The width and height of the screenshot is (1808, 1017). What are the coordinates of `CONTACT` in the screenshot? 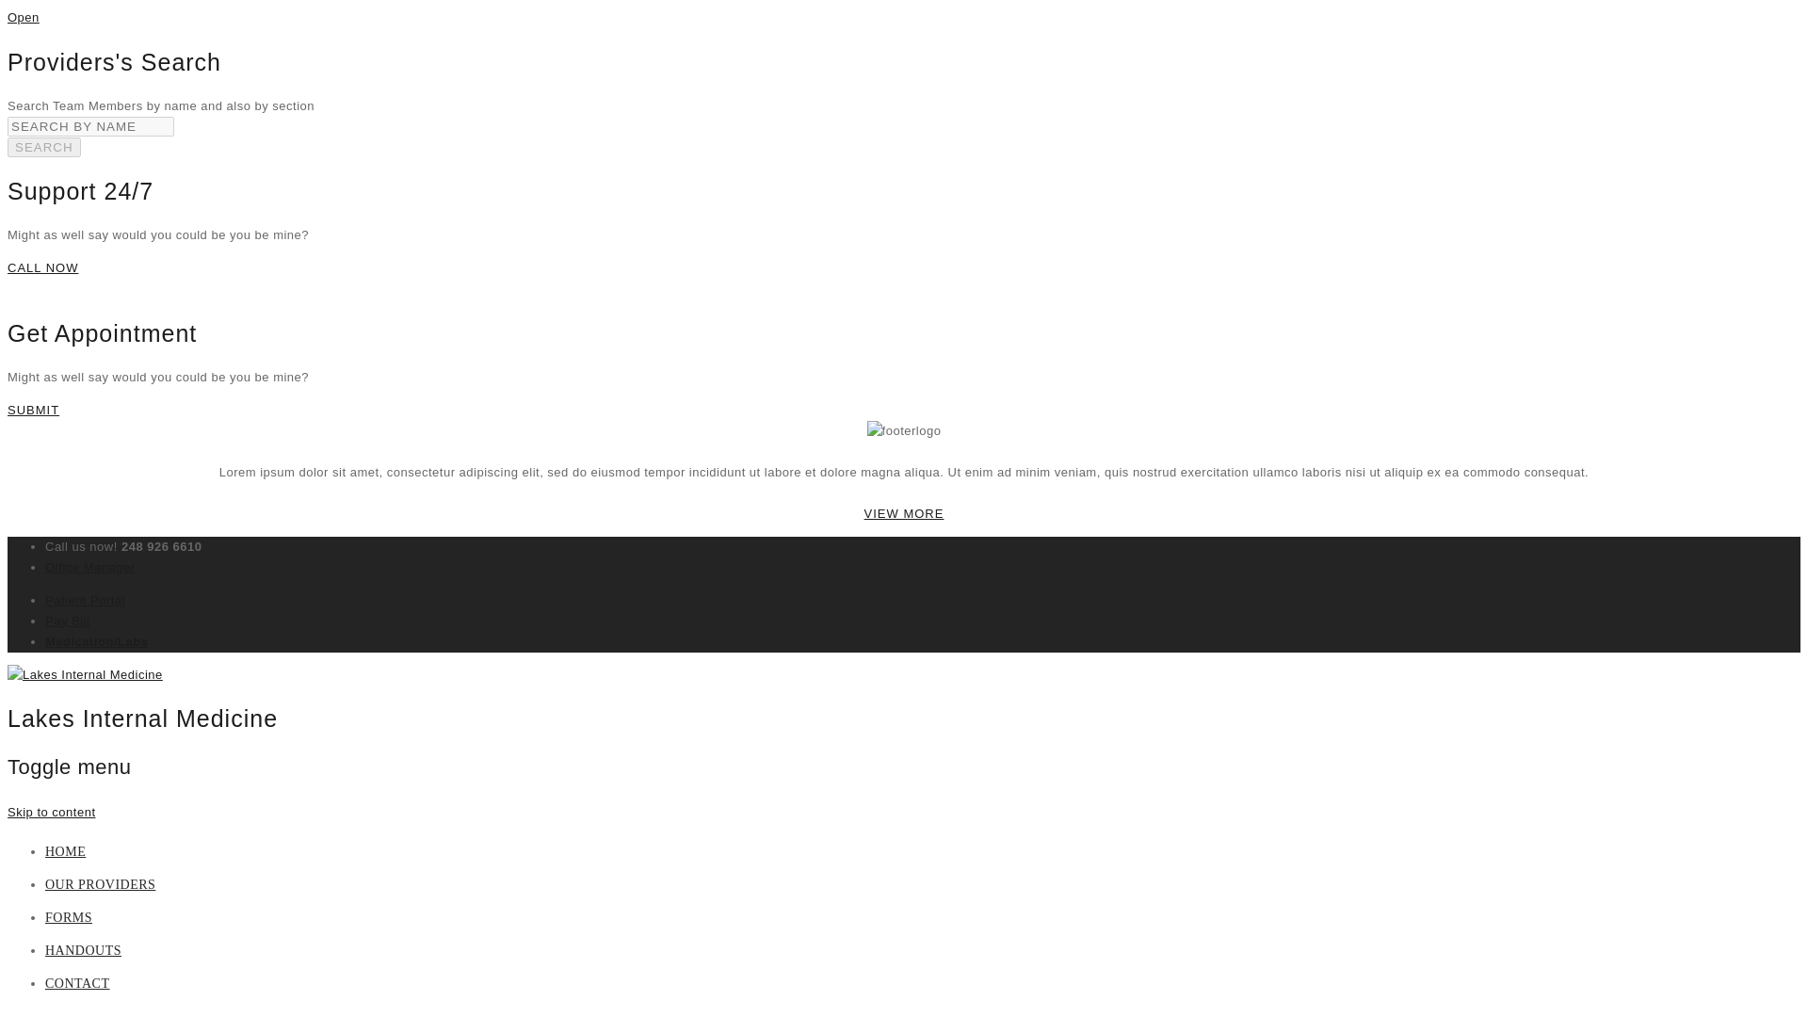 It's located at (77, 983).